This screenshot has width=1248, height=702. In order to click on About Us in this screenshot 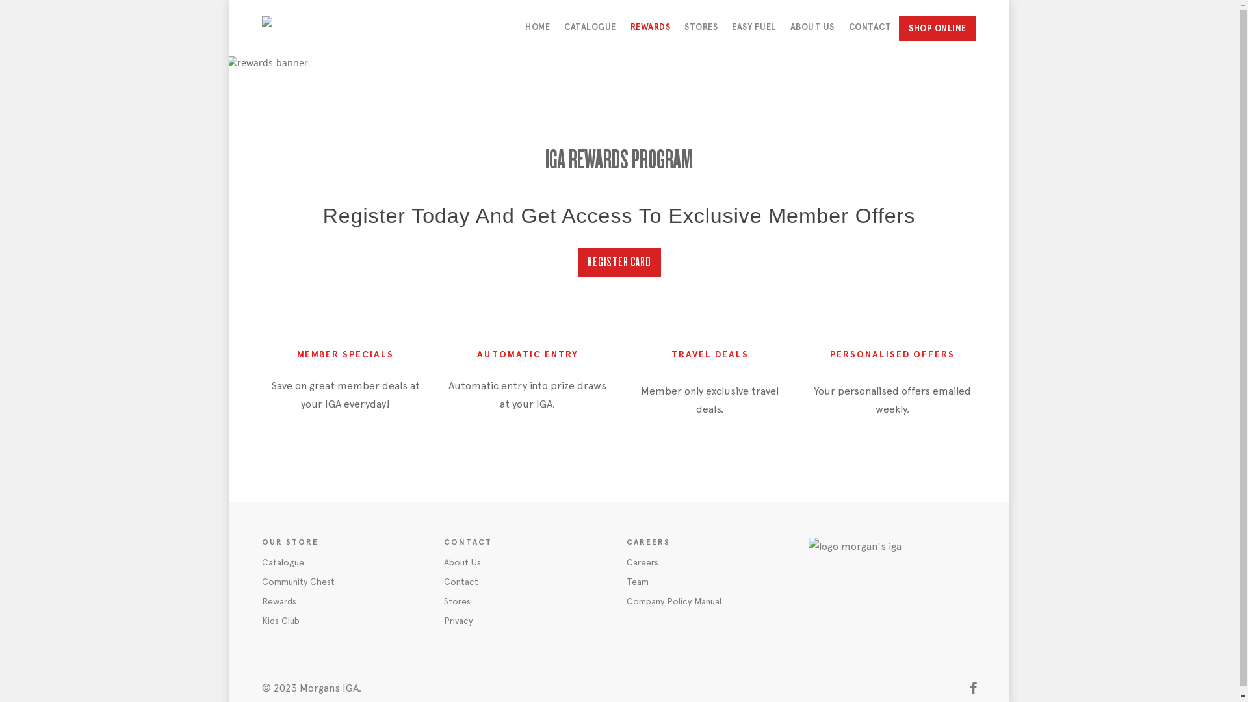, I will do `click(528, 562)`.